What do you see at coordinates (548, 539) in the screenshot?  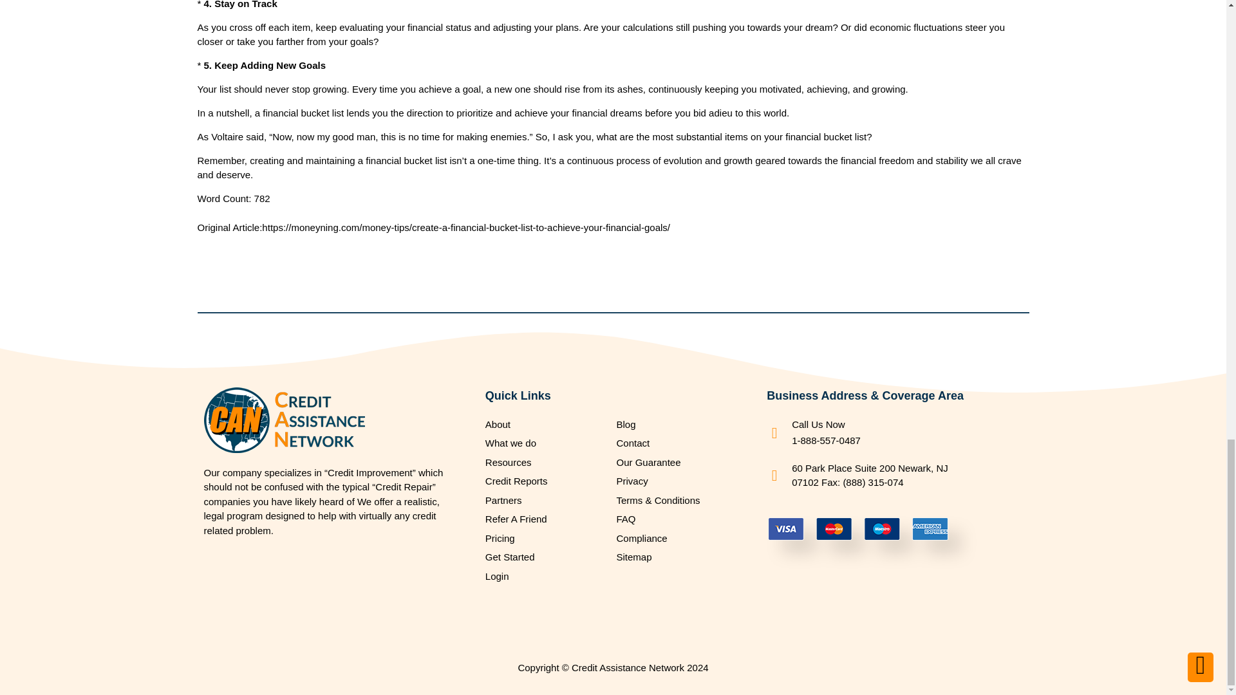 I see `Pricing` at bounding box center [548, 539].